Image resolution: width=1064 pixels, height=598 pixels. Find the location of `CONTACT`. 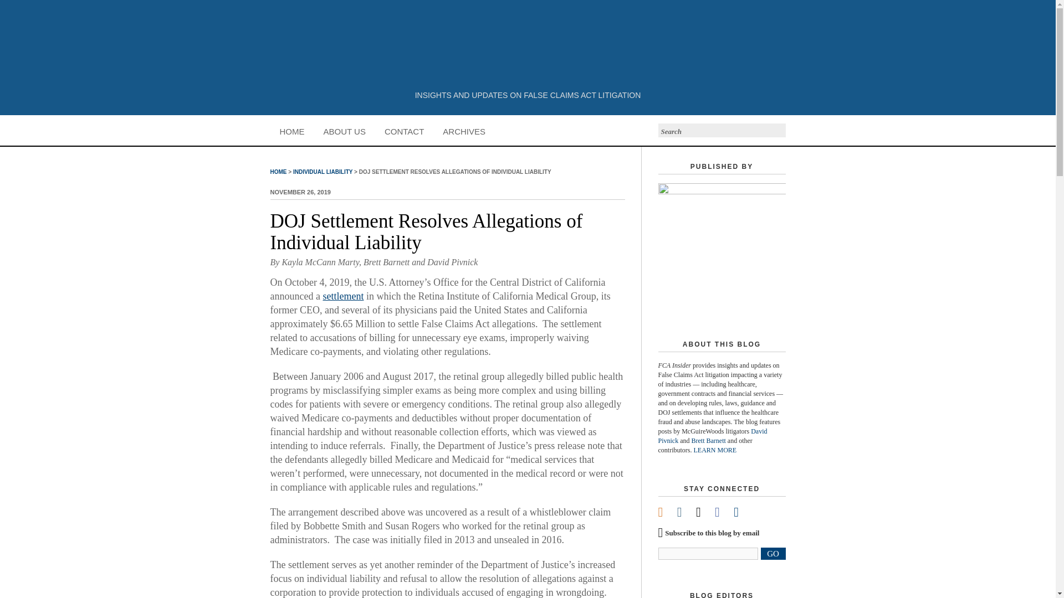

CONTACT is located at coordinates (404, 131).